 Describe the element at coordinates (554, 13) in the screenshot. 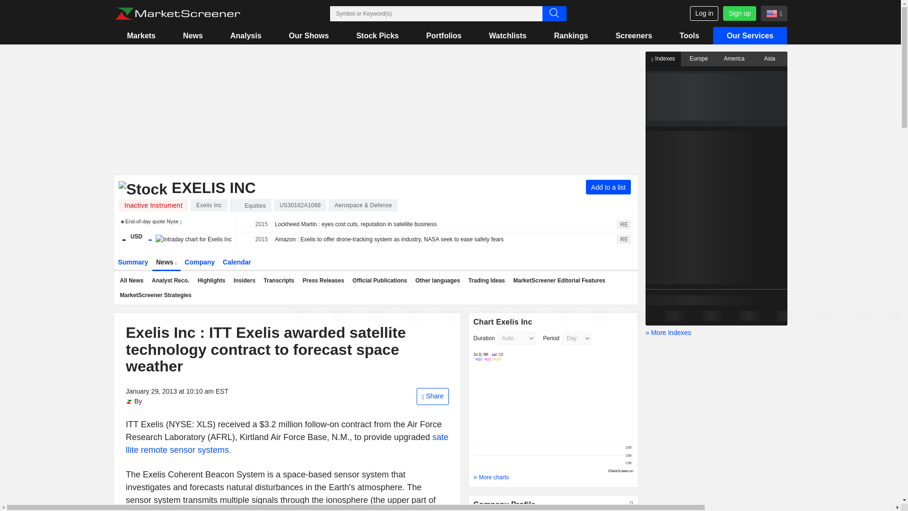

I see `Advanced search` at that location.